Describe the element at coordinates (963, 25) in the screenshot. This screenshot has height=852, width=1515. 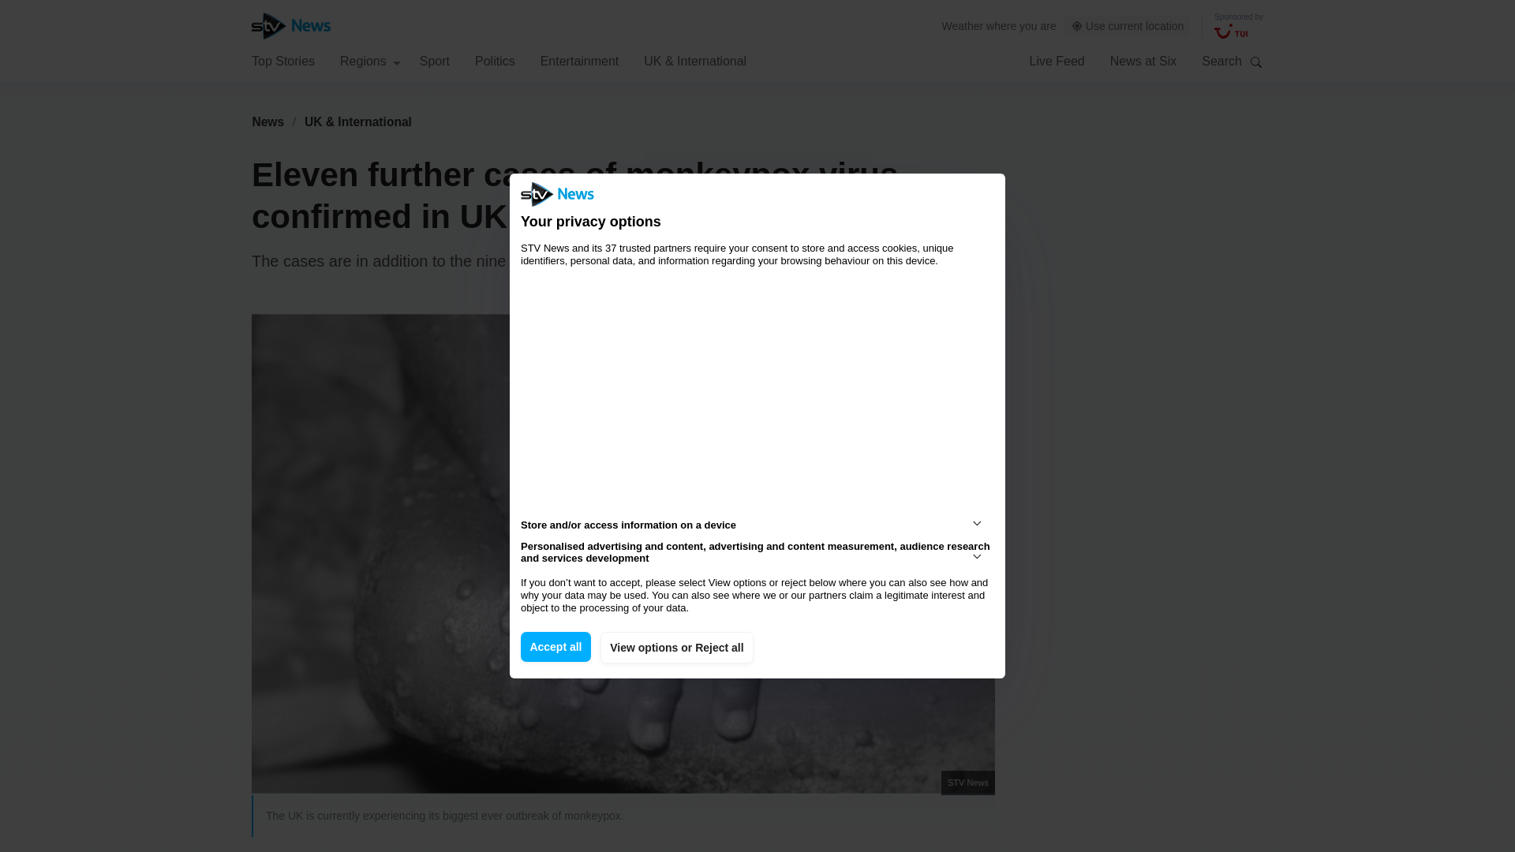
I see `Weather` at that location.